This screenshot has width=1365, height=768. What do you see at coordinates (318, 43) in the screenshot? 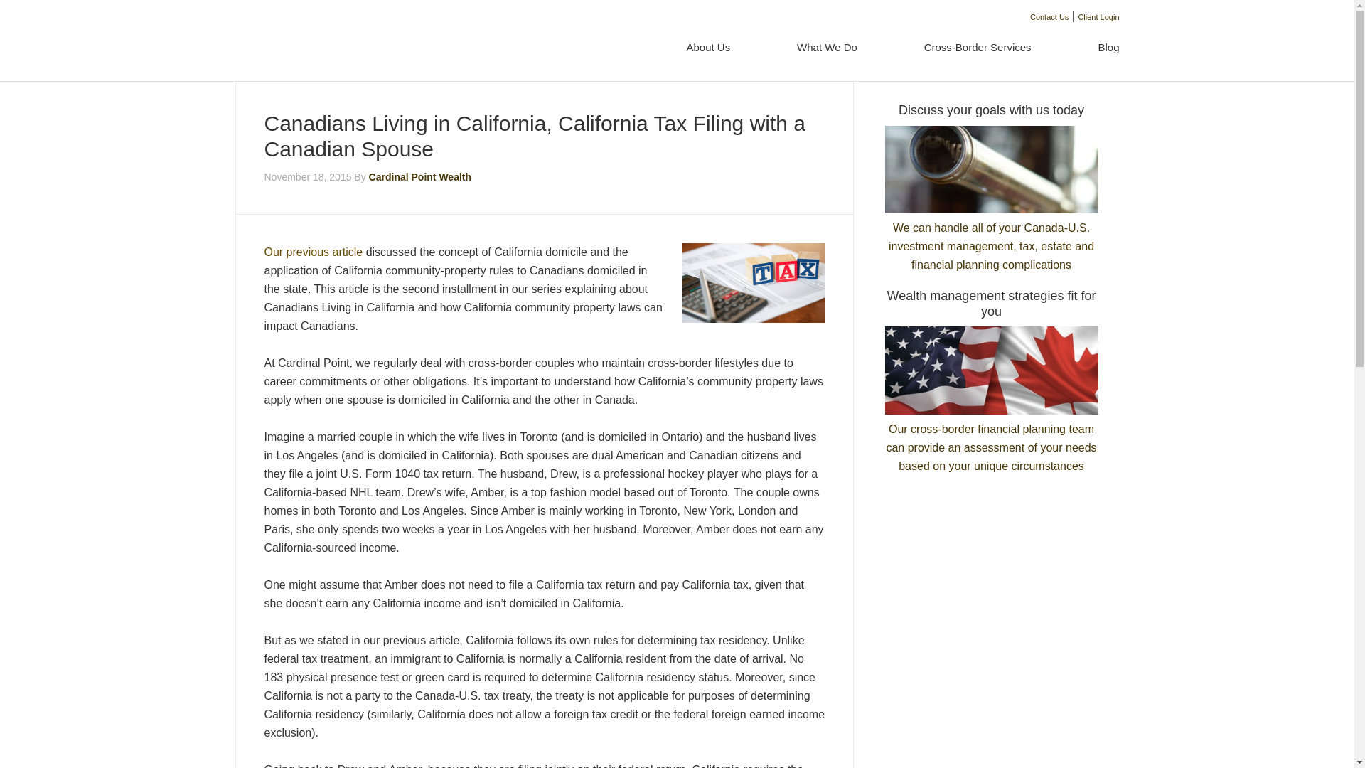
I see `Cardinal Point Wealth Management` at bounding box center [318, 43].